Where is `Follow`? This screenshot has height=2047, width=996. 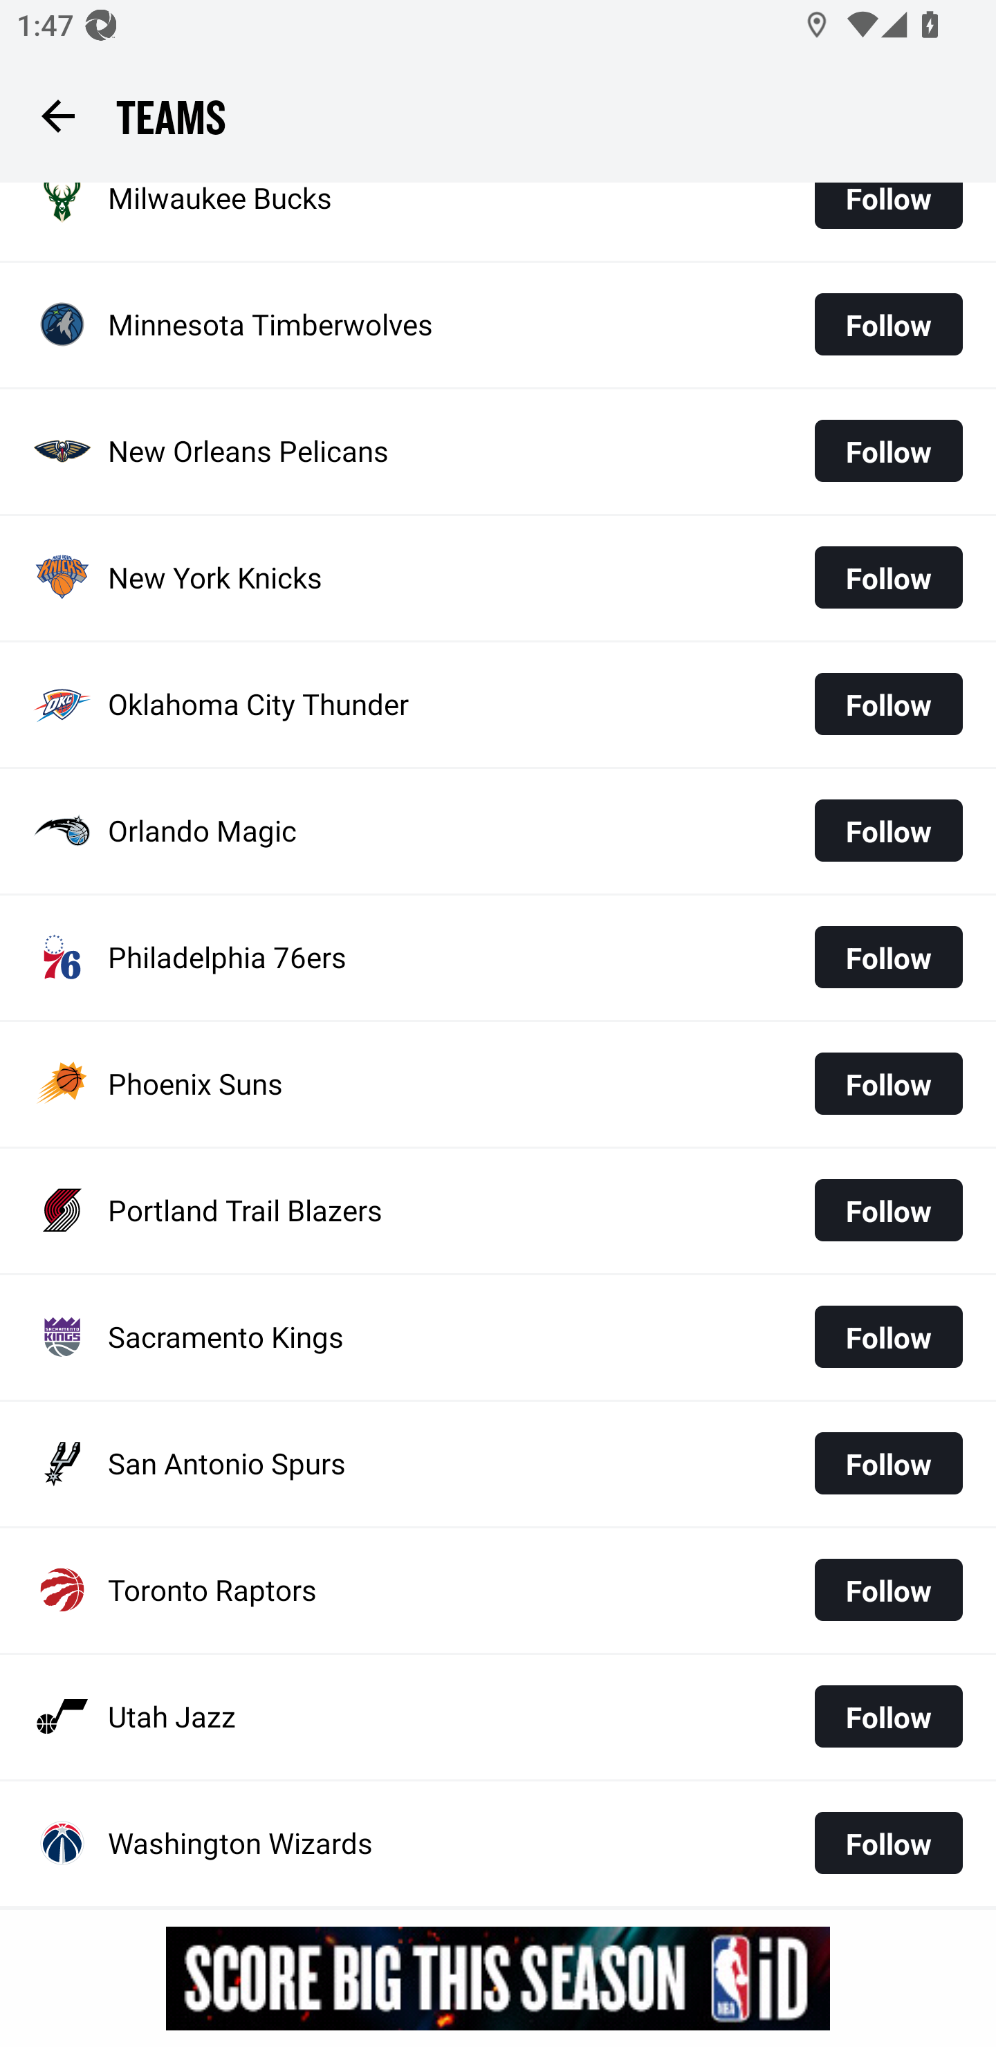
Follow is located at coordinates (888, 957).